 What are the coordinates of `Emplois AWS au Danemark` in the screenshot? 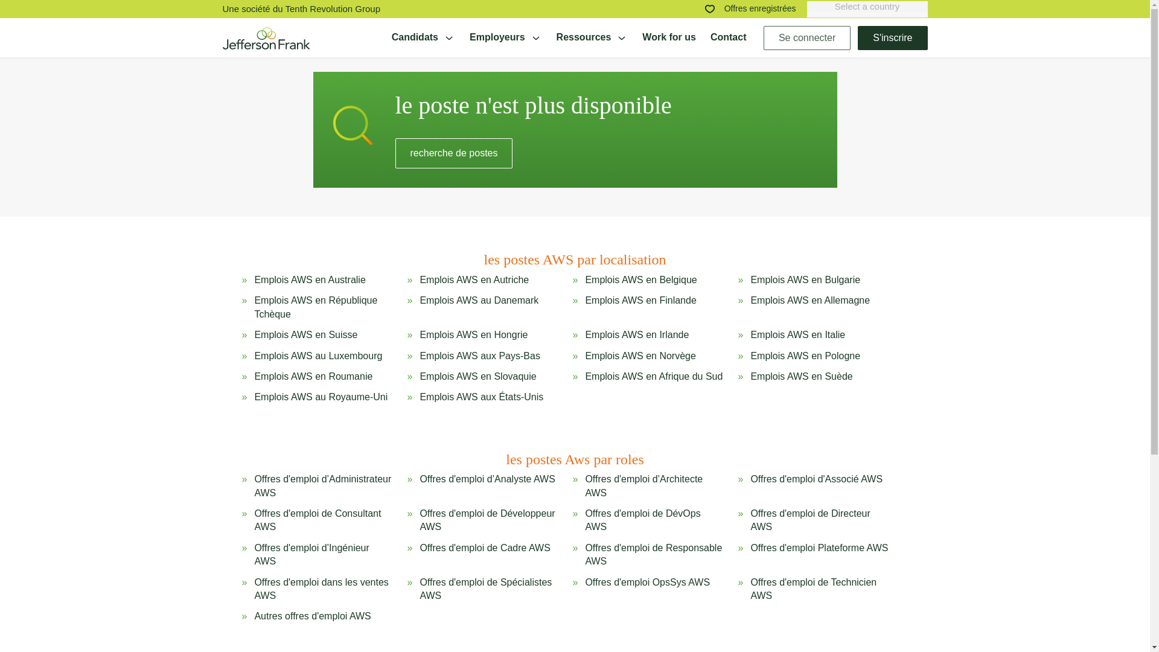 It's located at (479, 308).